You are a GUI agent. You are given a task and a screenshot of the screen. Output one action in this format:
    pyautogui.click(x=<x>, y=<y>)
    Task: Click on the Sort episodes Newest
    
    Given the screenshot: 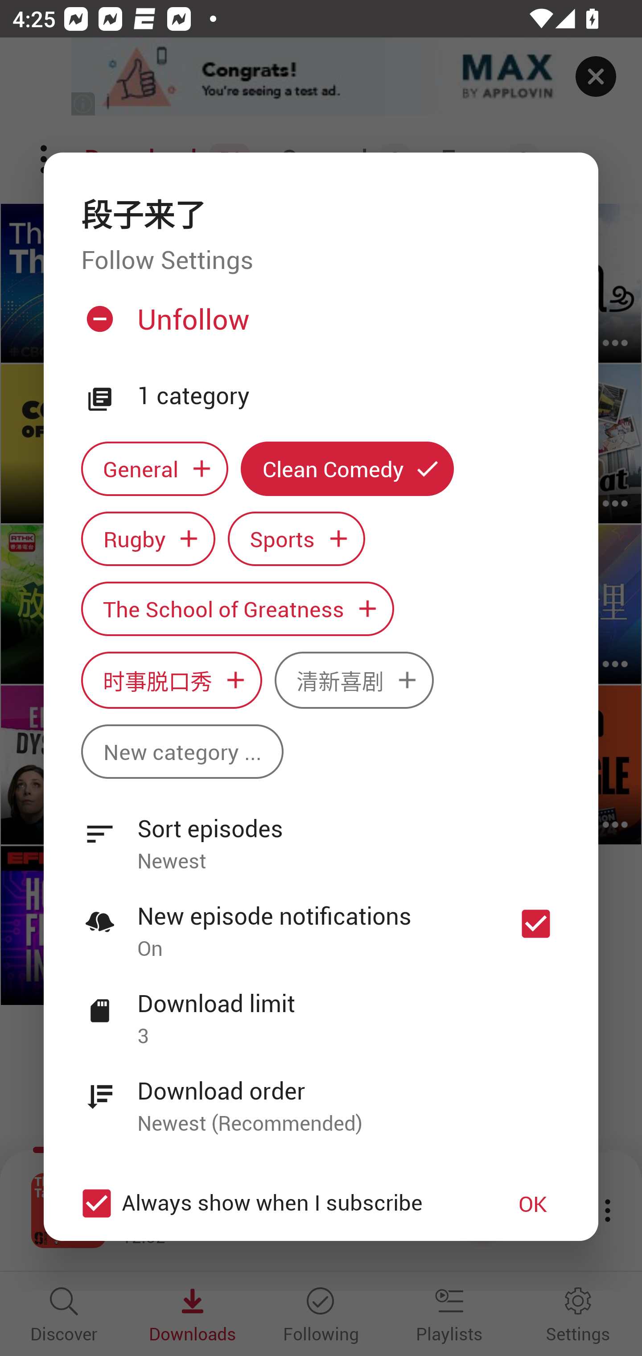 What is the action you would take?
    pyautogui.click(x=321, y=835)
    